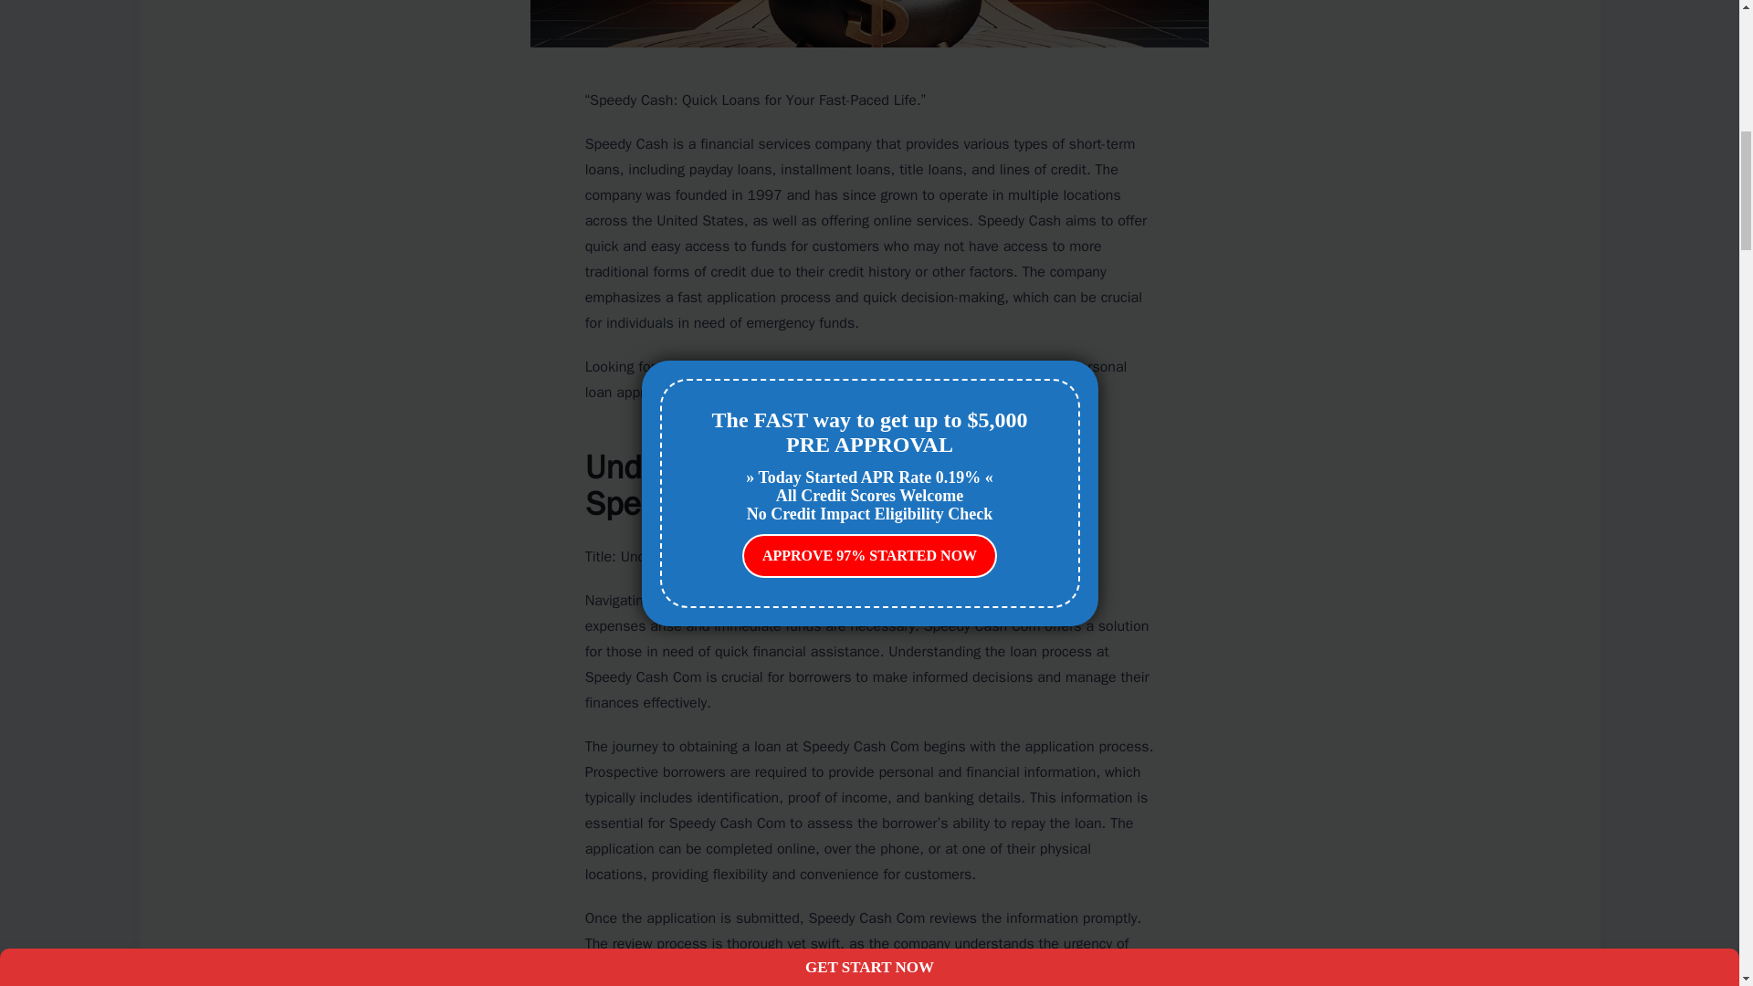 Image resolution: width=1753 pixels, height=986 pixels. What do you see at coordinates (972, 393) in the screenshot?
I see `Get Your Personal Loan Now!` at bounding box center [972, 393].